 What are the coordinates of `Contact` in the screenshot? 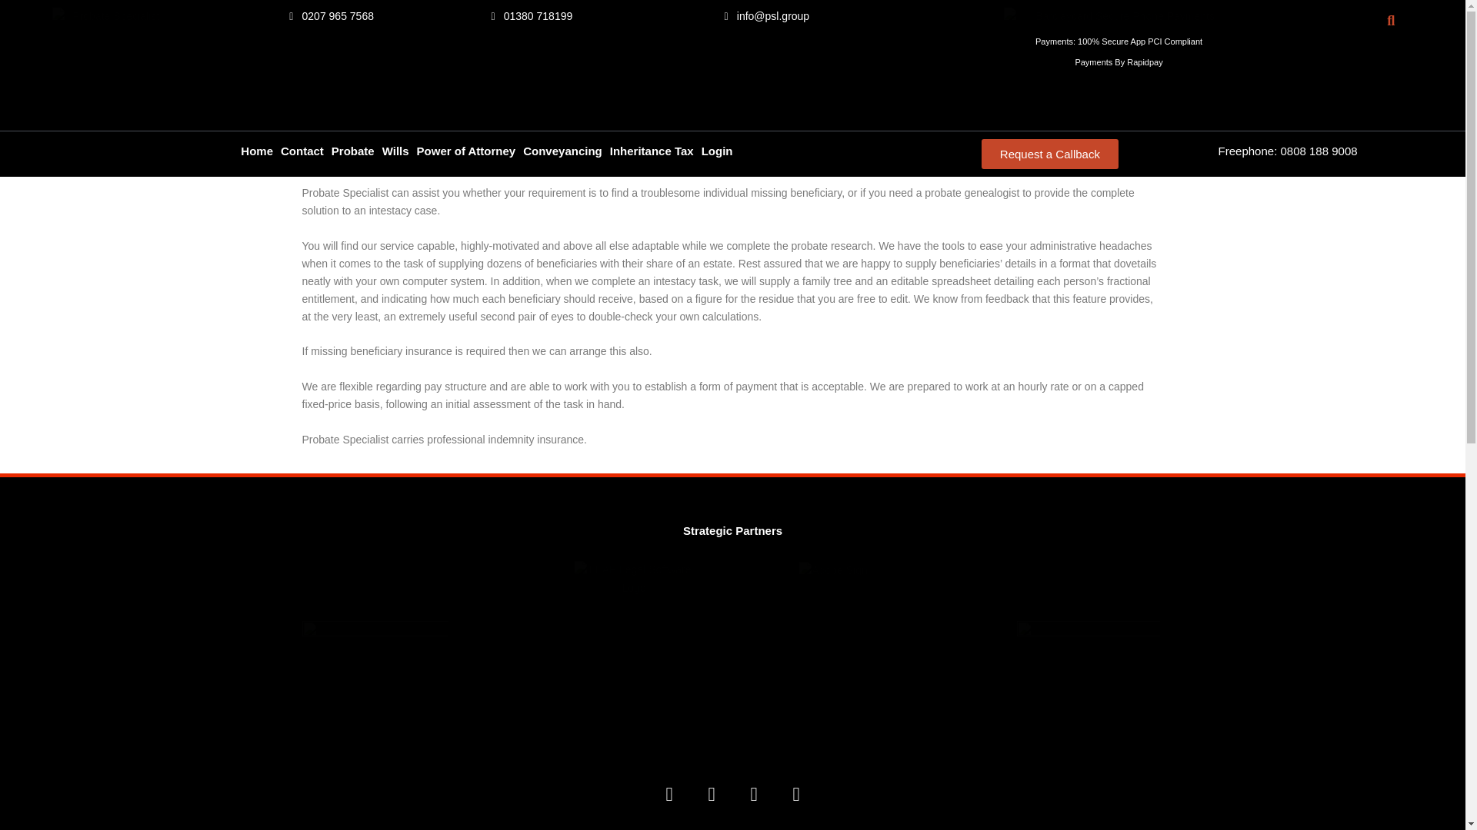 It's located at (302, 151).